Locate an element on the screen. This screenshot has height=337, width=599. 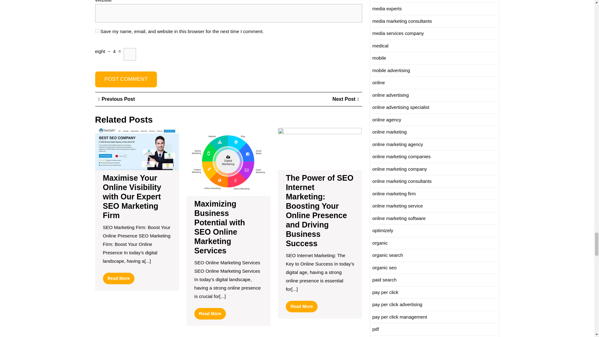
Post Comment is located at coordinates (126, 79).